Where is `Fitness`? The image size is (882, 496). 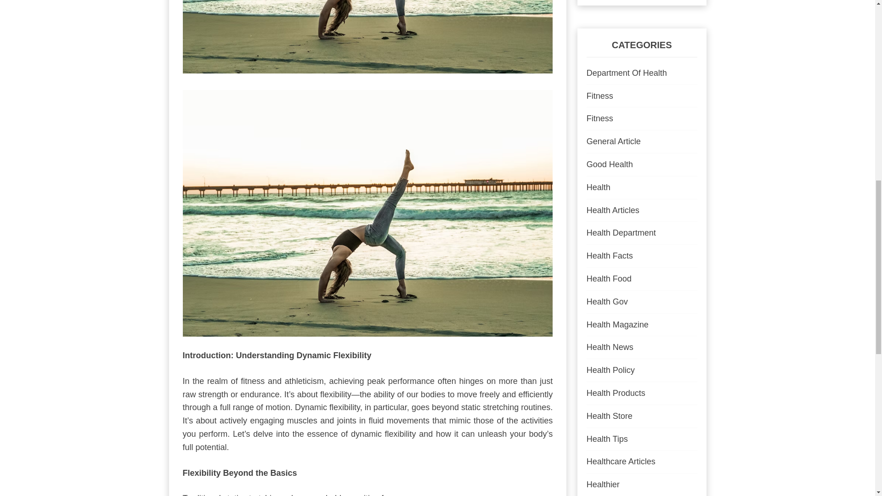
Fitness is located at coordinates (599, 96).